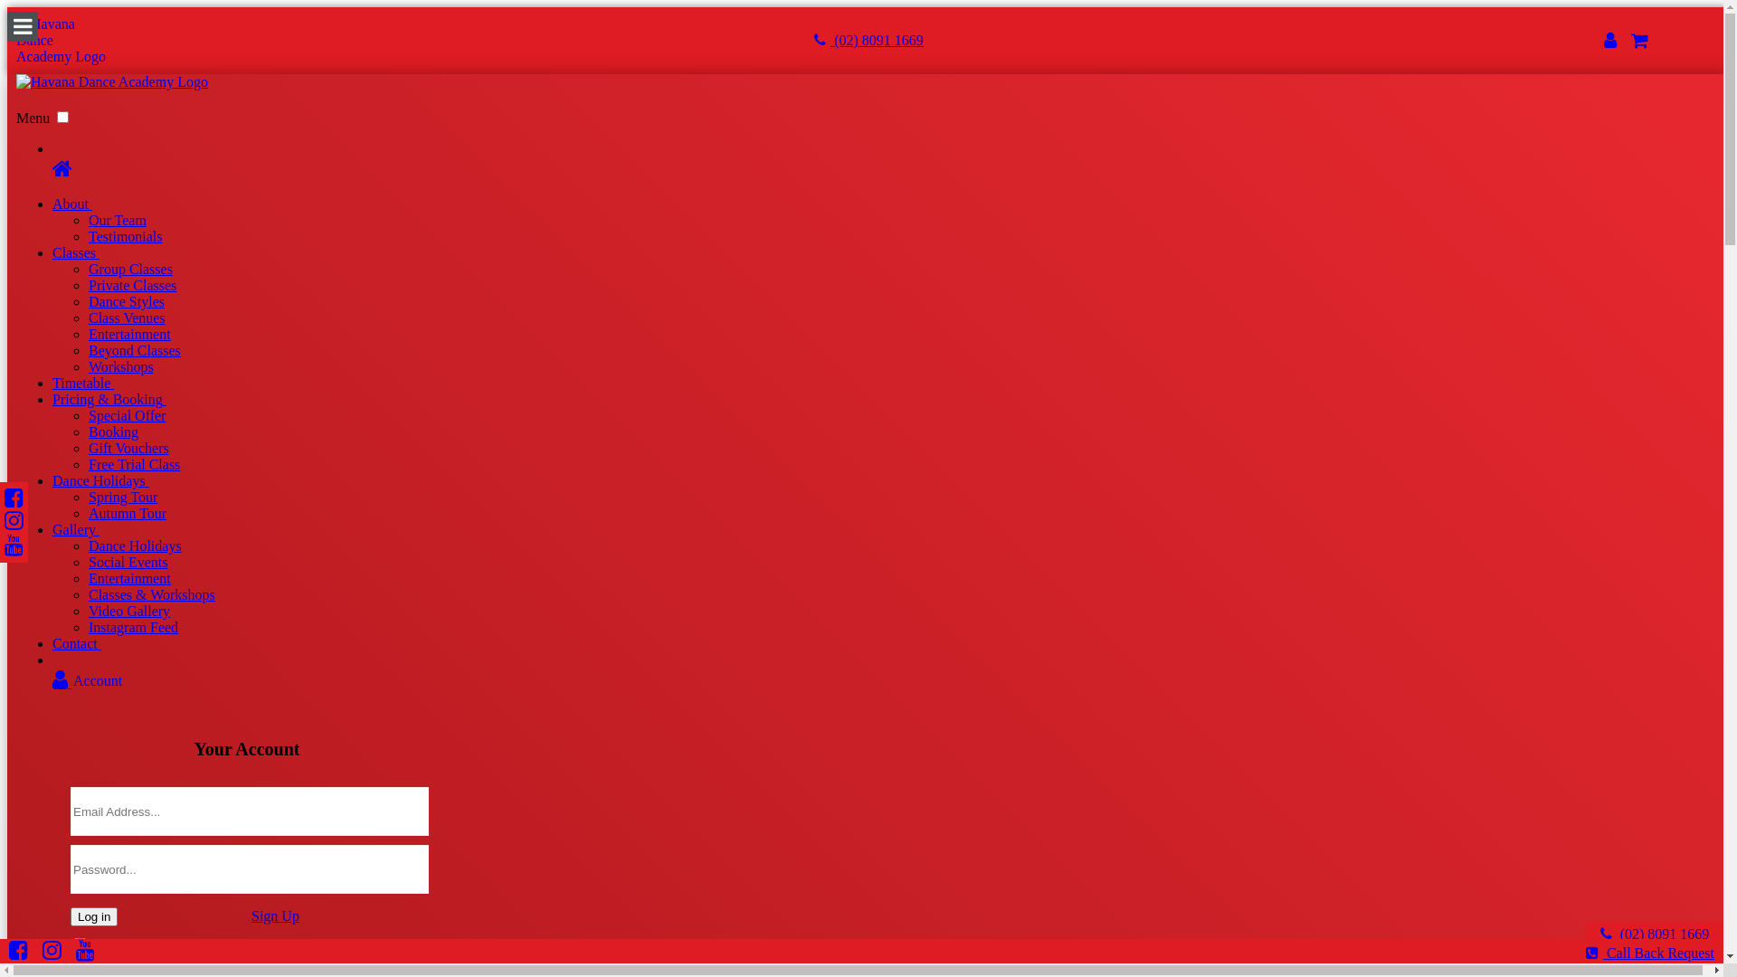 The height and width of the screenshot is (977, 1737). I want to click on Entertainment, so click(130, 579).